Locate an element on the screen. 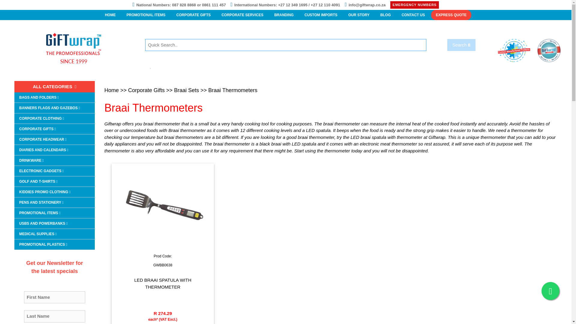  BLOG is located at coordinates (385, 15).